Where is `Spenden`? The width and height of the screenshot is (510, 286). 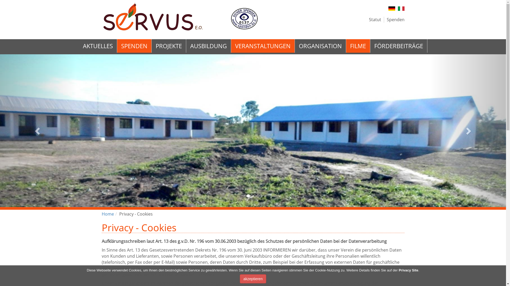
Spenden is located at coordinates (396, 20).